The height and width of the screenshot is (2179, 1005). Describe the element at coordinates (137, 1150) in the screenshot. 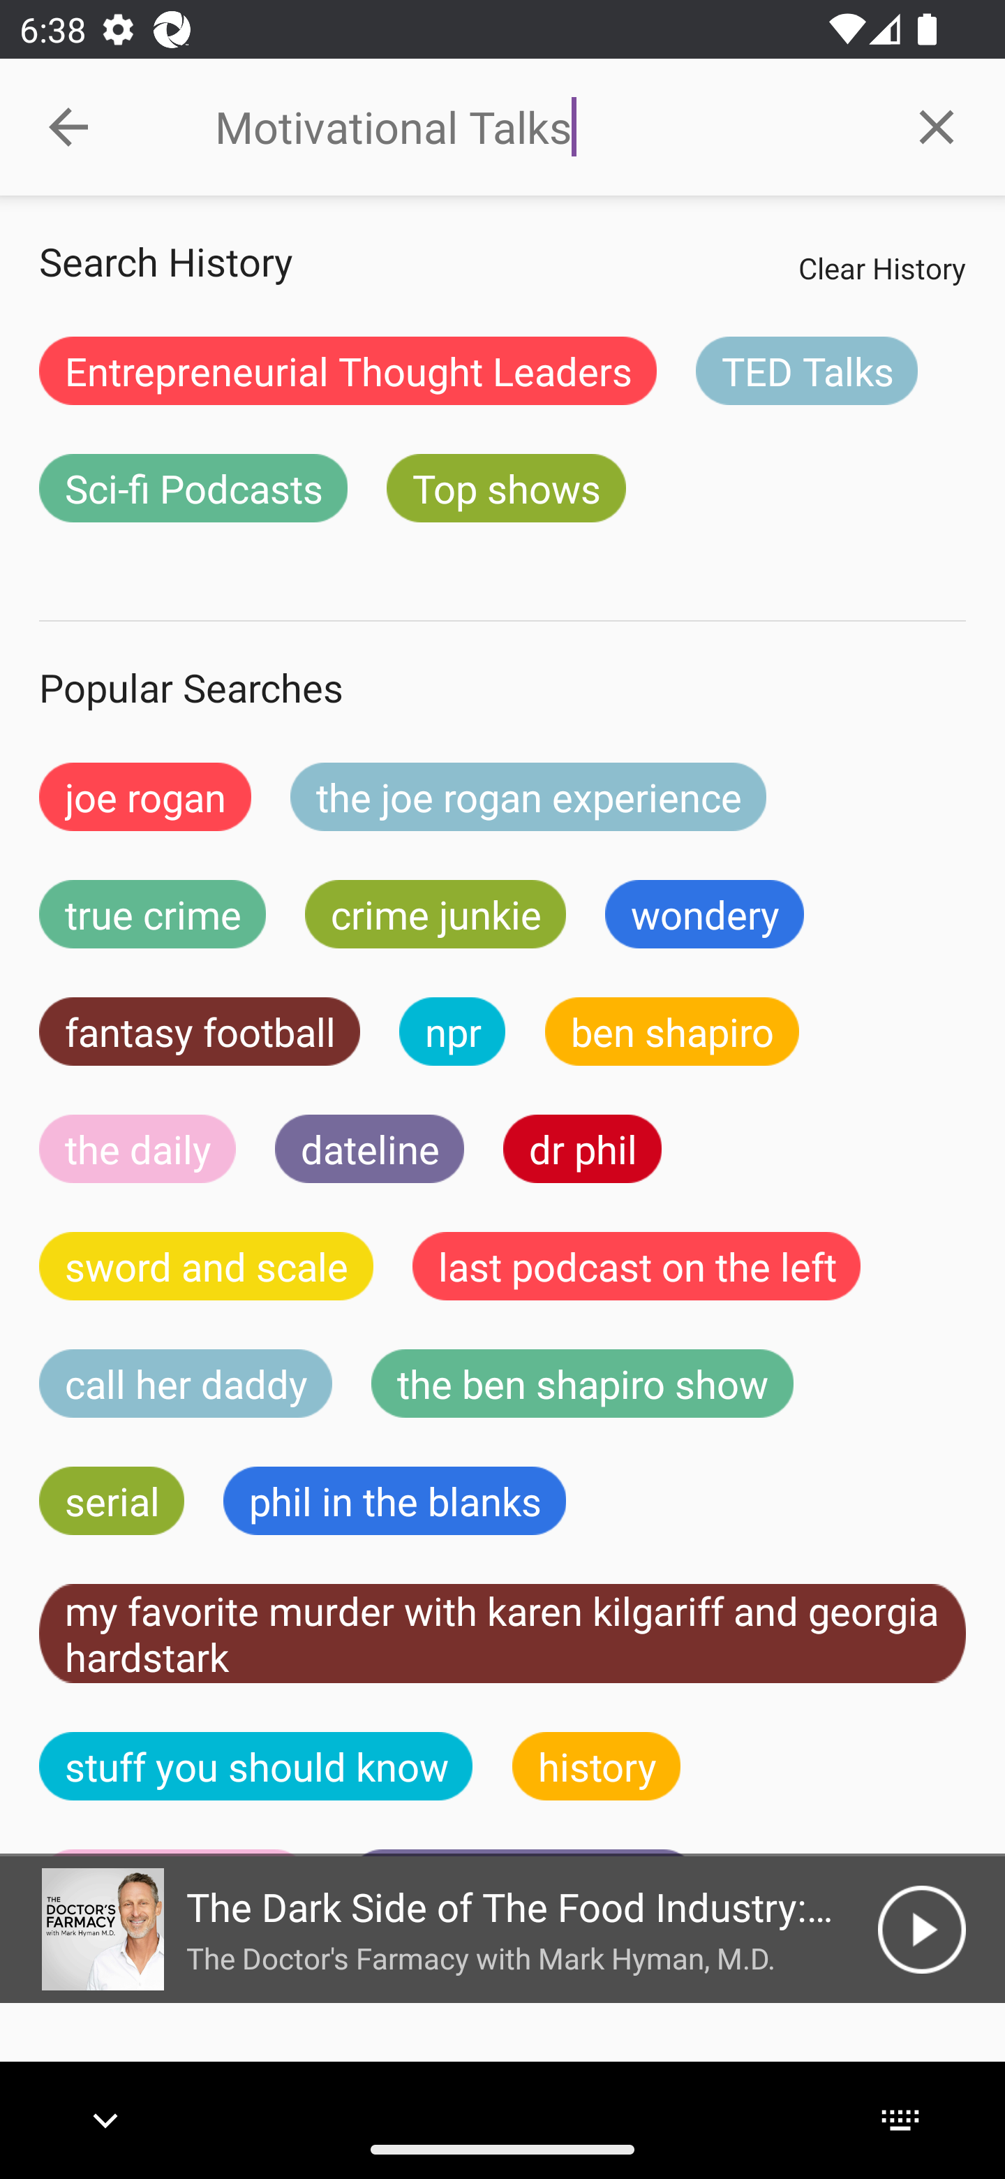

I see `the daily` at that location.